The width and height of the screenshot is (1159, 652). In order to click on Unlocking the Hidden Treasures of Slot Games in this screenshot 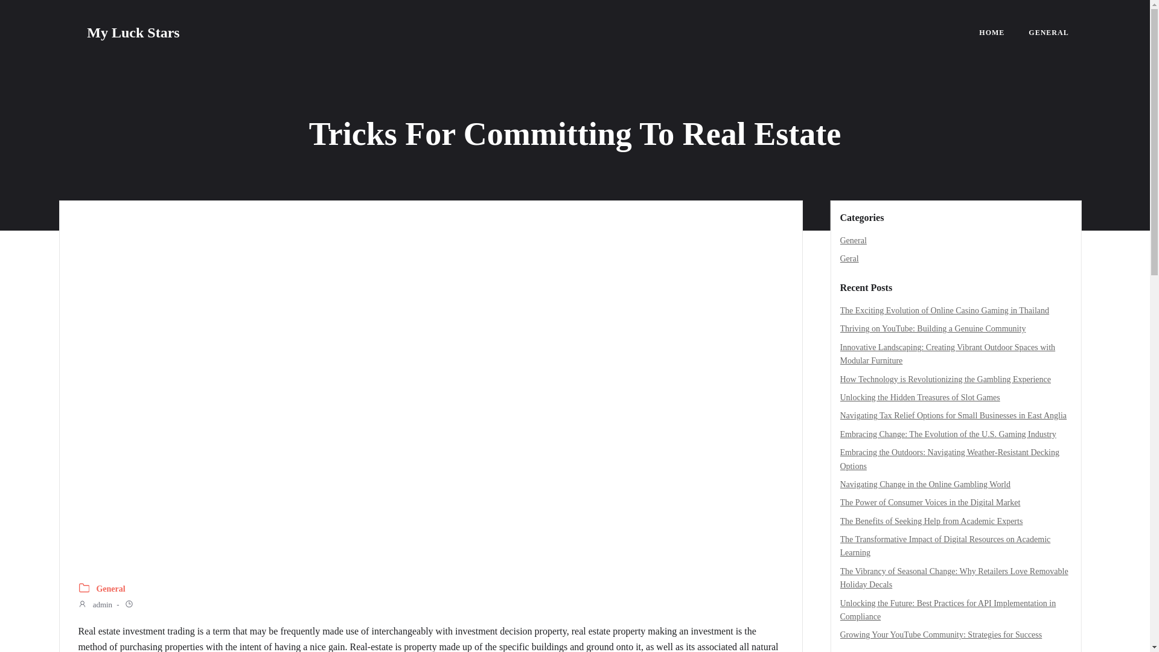, I will do `click(920, 397)`.